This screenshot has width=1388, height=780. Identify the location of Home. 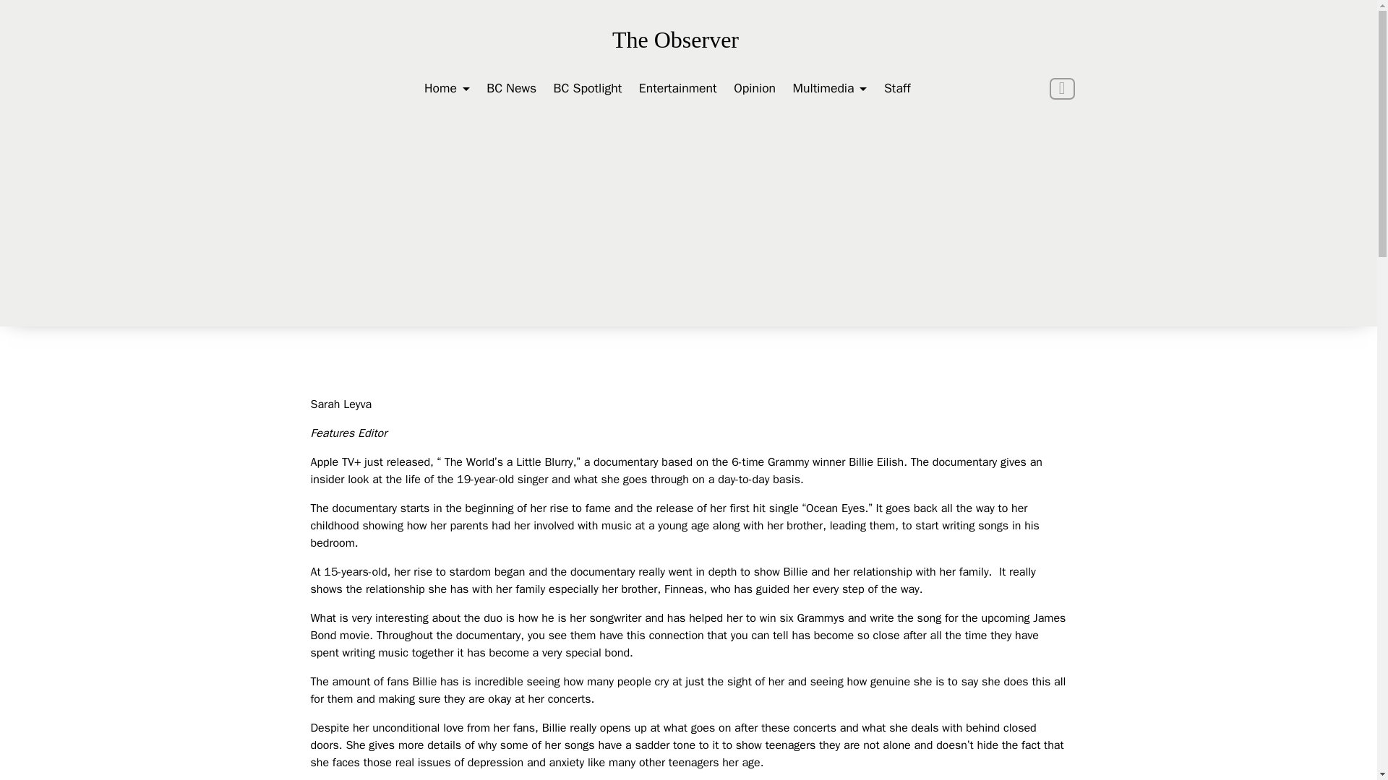
(447, 88).